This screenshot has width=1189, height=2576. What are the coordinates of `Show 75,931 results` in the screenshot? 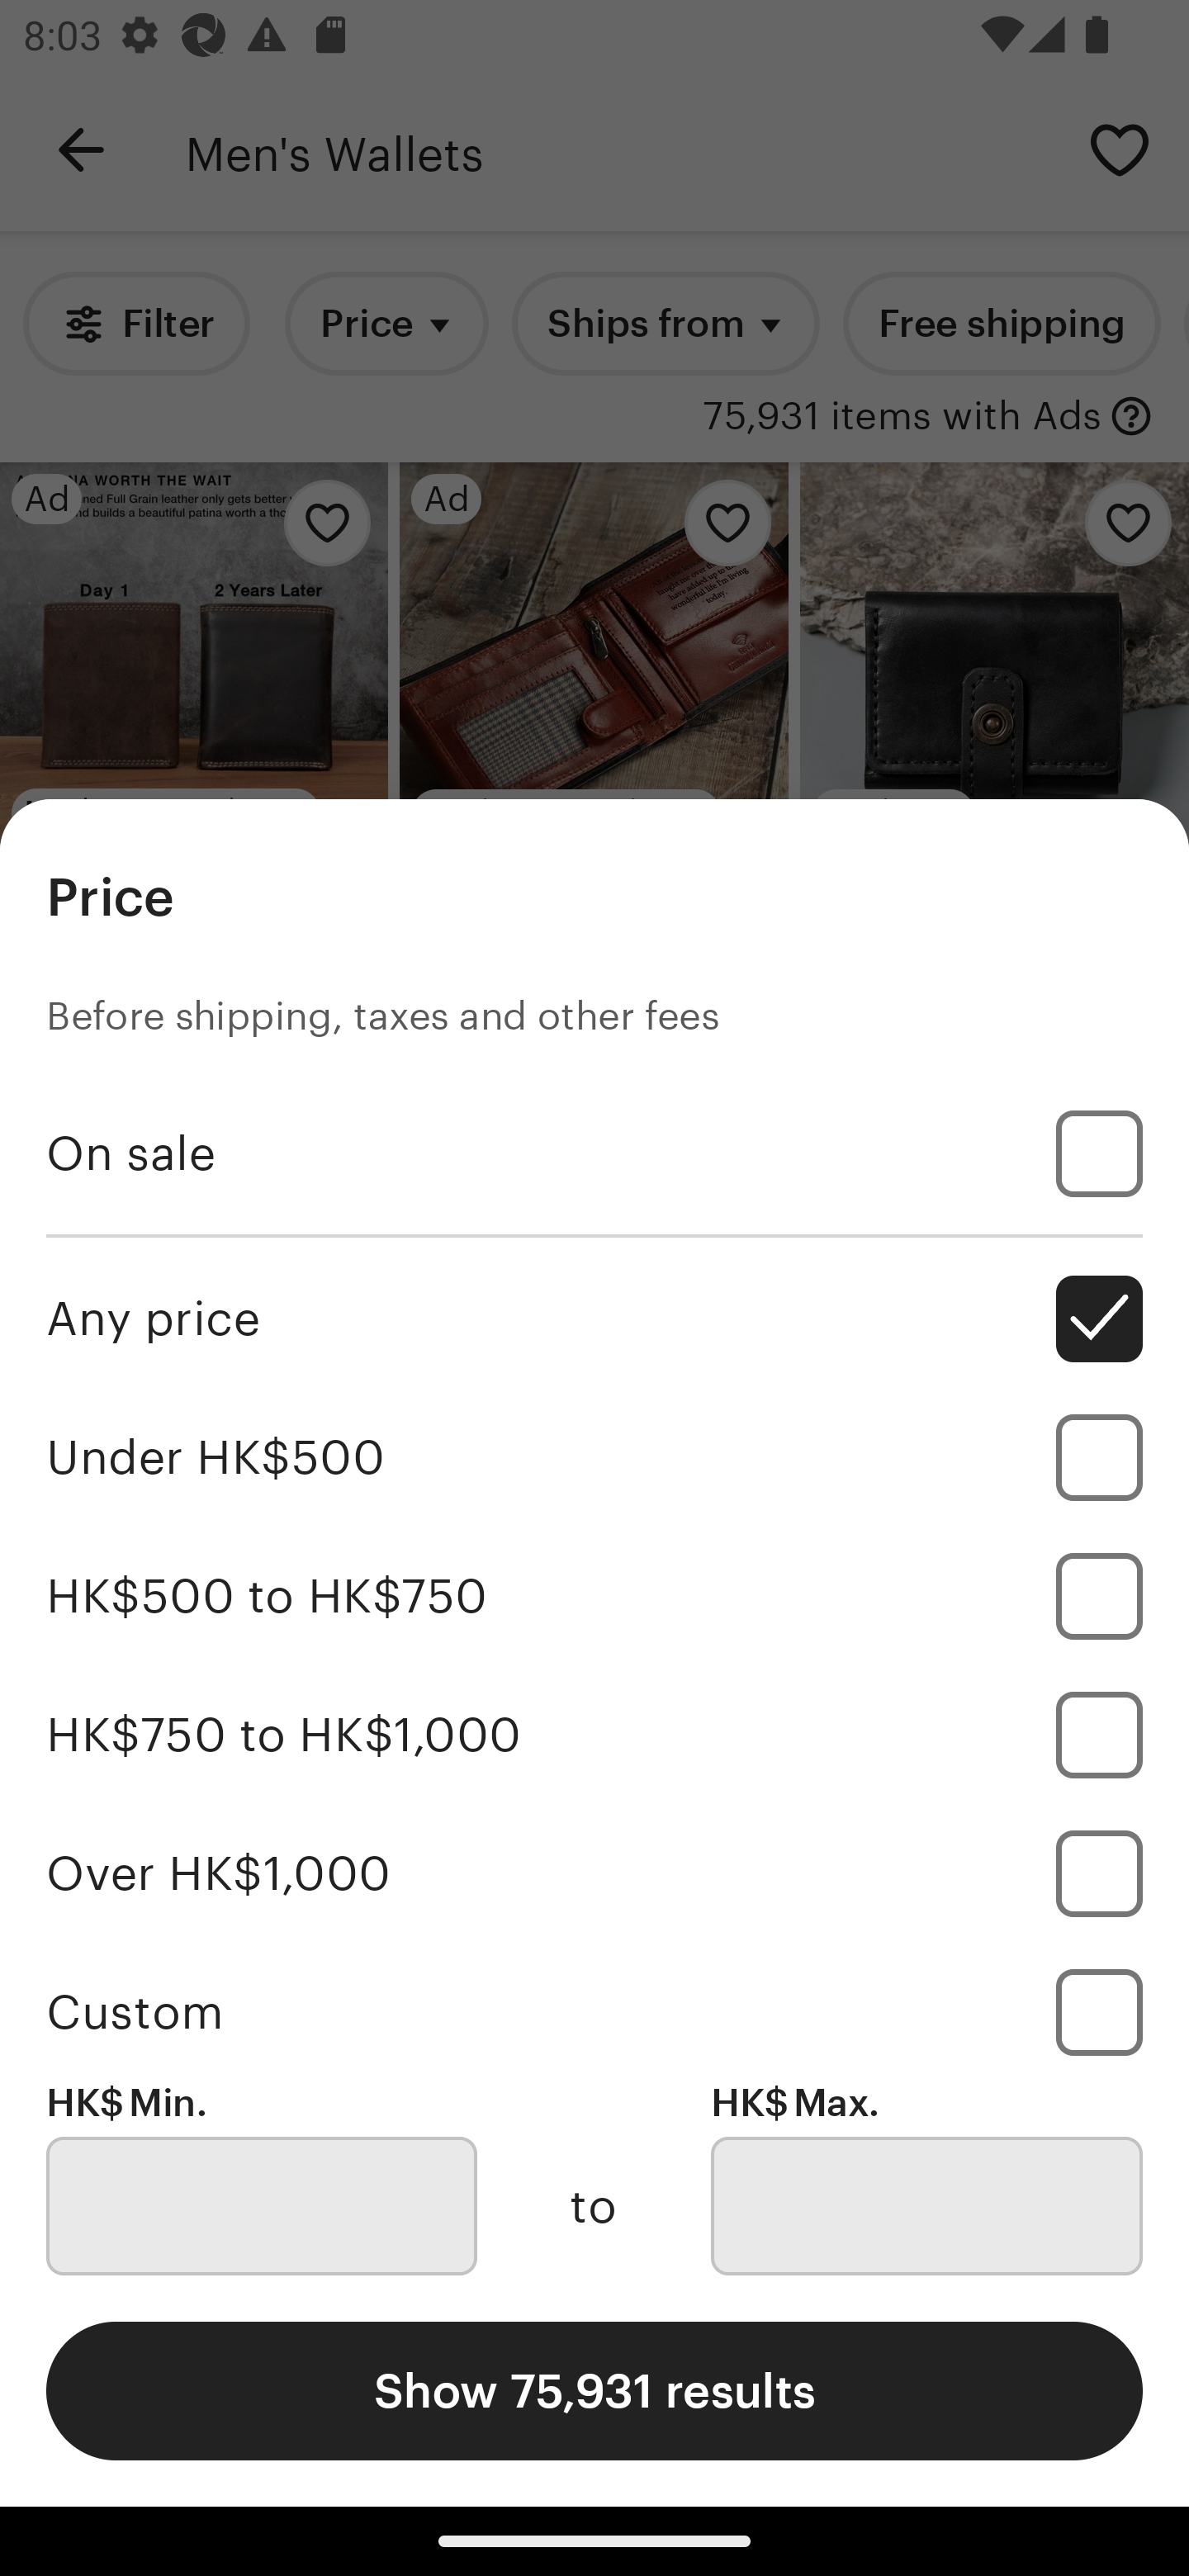 It's located at (594, 2390).